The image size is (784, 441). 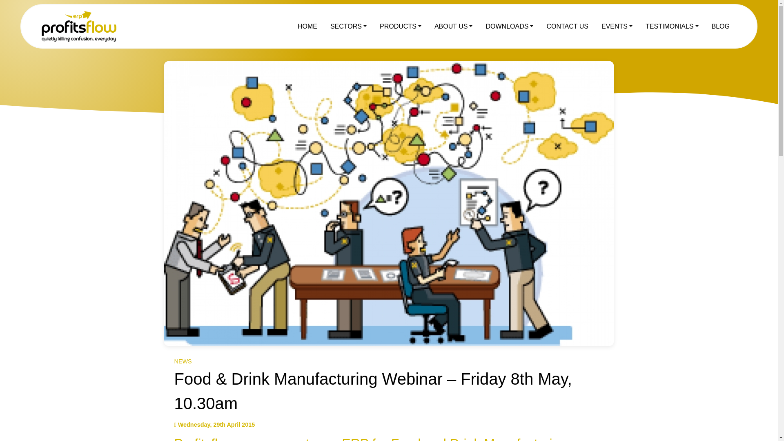 I want to click on BLOG, so click(x=720, y=26).